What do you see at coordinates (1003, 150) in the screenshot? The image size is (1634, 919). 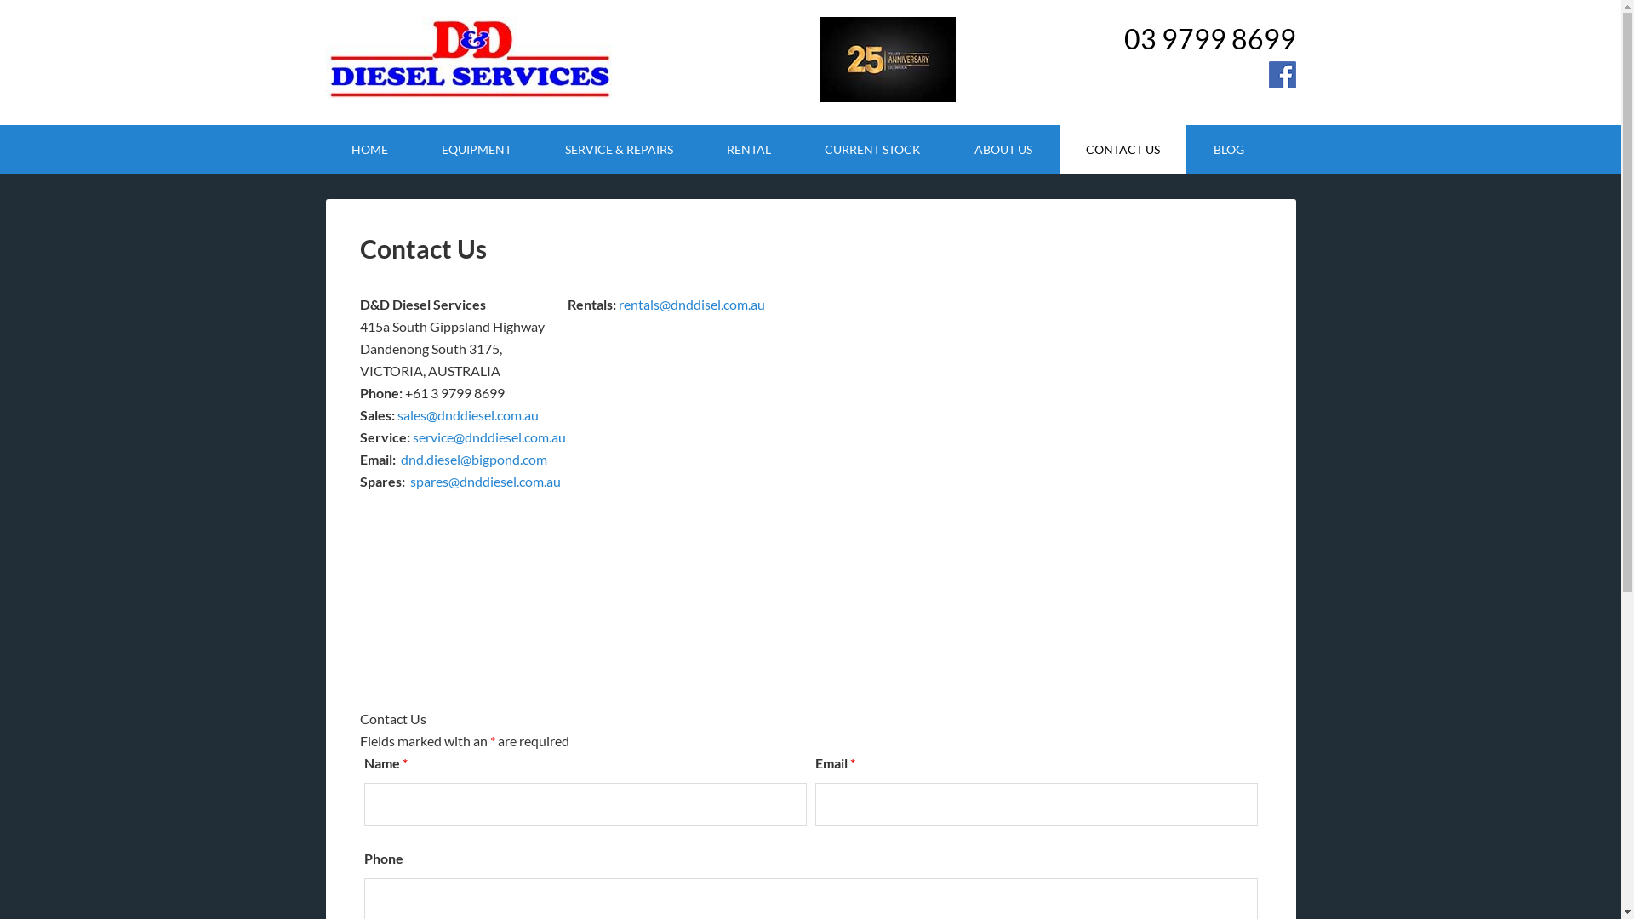 I see `ABOUT US` at bounding box center [1003, 150].